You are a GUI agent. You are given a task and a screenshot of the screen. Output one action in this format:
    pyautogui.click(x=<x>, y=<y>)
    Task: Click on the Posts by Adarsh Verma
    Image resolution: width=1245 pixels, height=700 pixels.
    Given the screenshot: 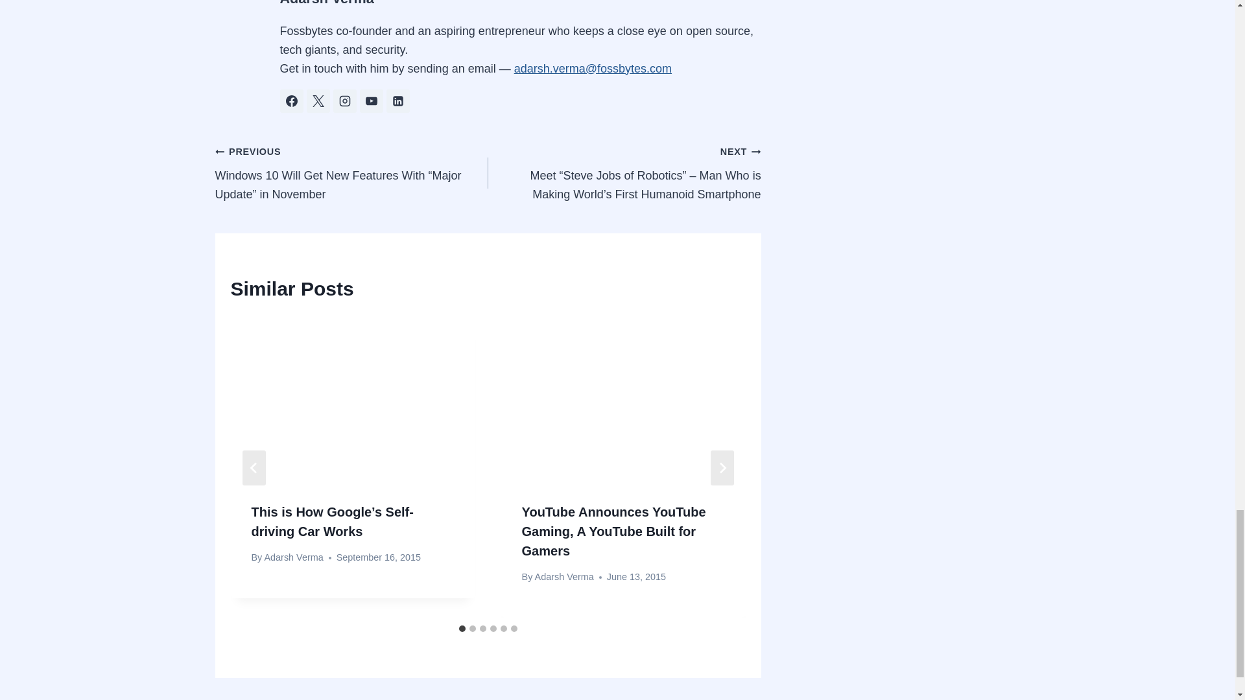 What is the action you would take?
    pyautogui.click(x=327, y=3)
    